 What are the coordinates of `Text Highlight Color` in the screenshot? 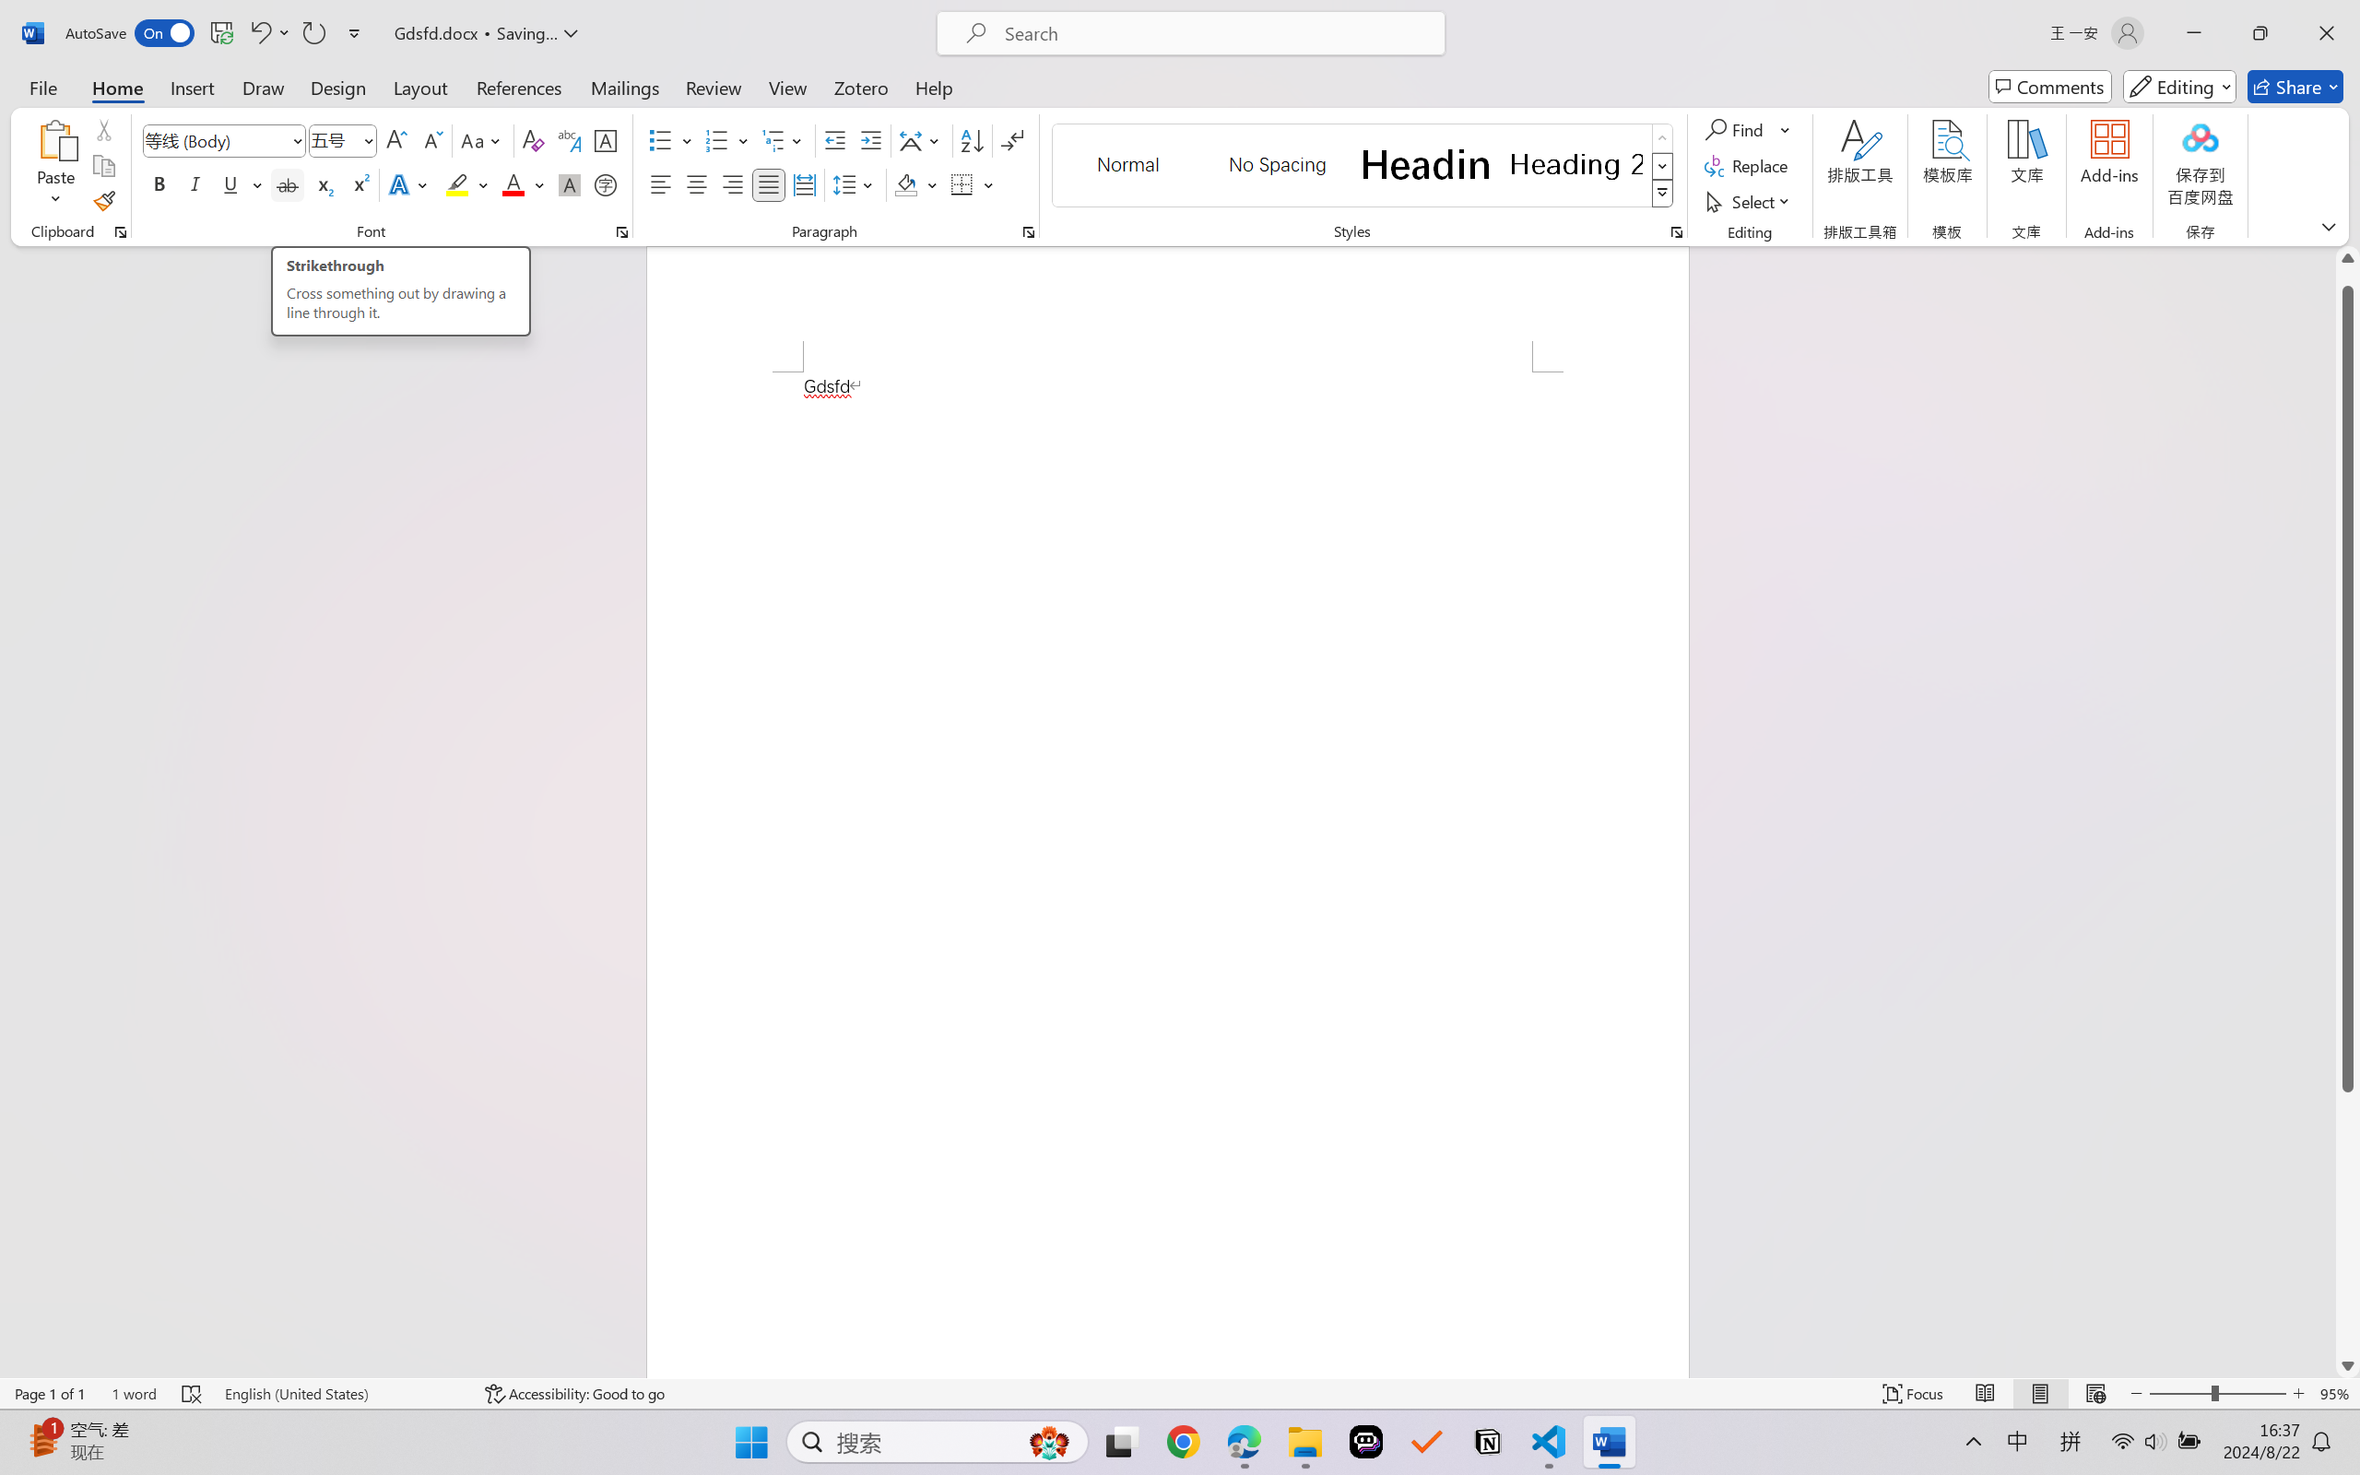 It's located at (466, 184).